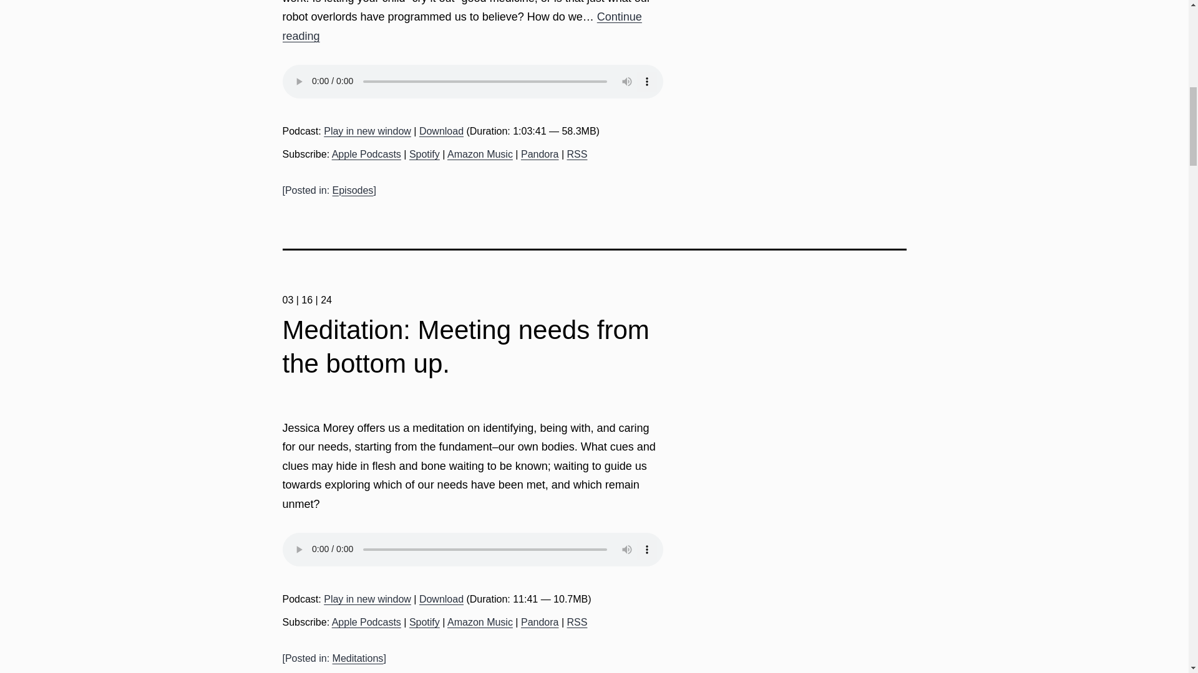  Describe the element at coordinates (366, 153) in the screenshot. I see `Subscribe on Apple Podcasts` at that location.